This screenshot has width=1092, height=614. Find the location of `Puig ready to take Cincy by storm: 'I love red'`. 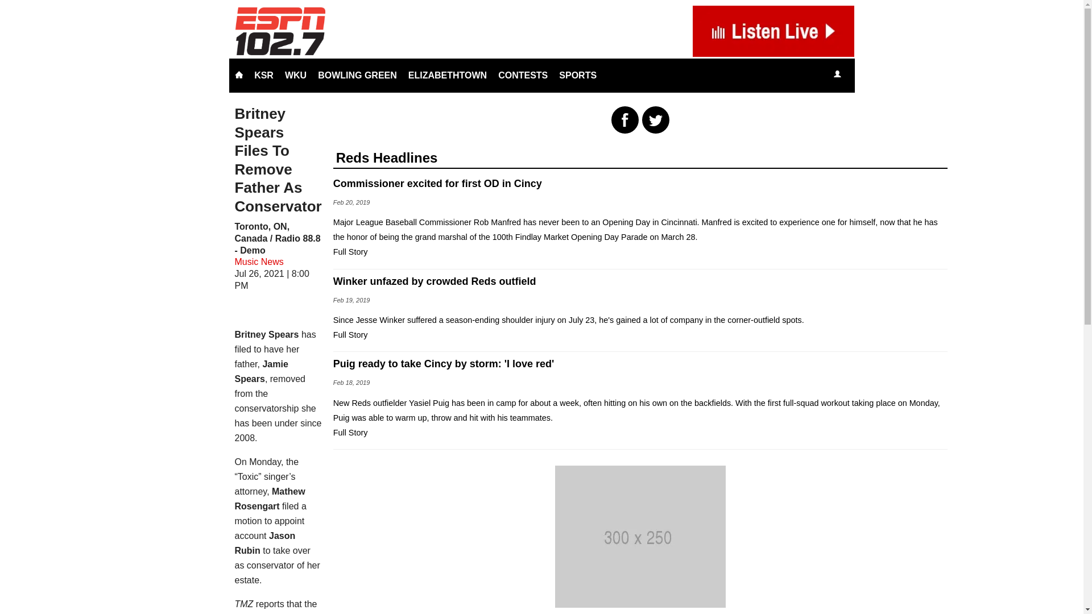

Puig ready to take Cincy by storm: 'I love red' is located at coordinates (640, 364).